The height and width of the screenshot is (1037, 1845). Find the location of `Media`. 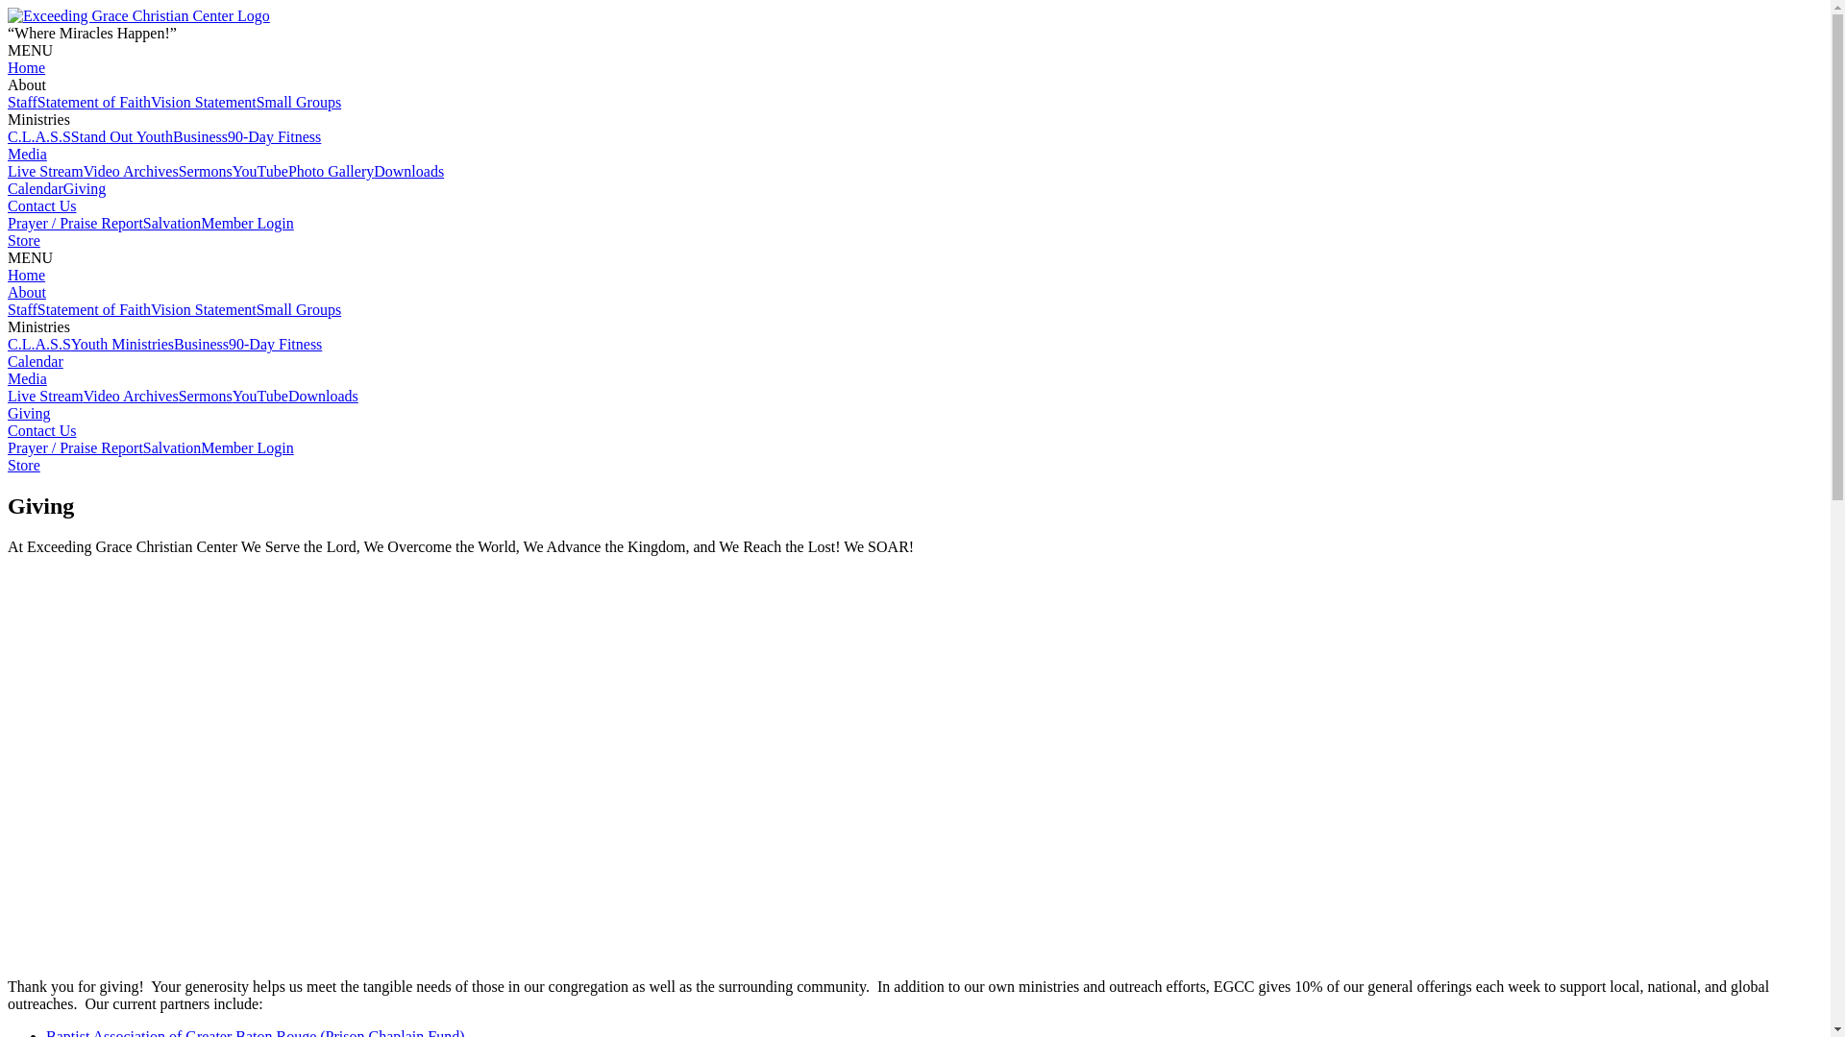

Media is located at coordinates (27, 378).